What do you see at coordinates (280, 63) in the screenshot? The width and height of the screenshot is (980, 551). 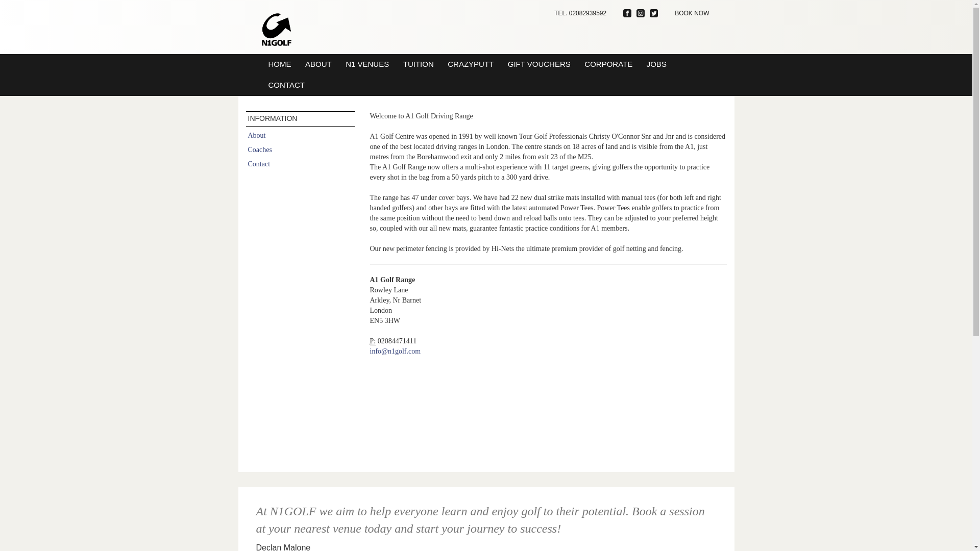 I see `HOME` at bounding box center [280, 63].